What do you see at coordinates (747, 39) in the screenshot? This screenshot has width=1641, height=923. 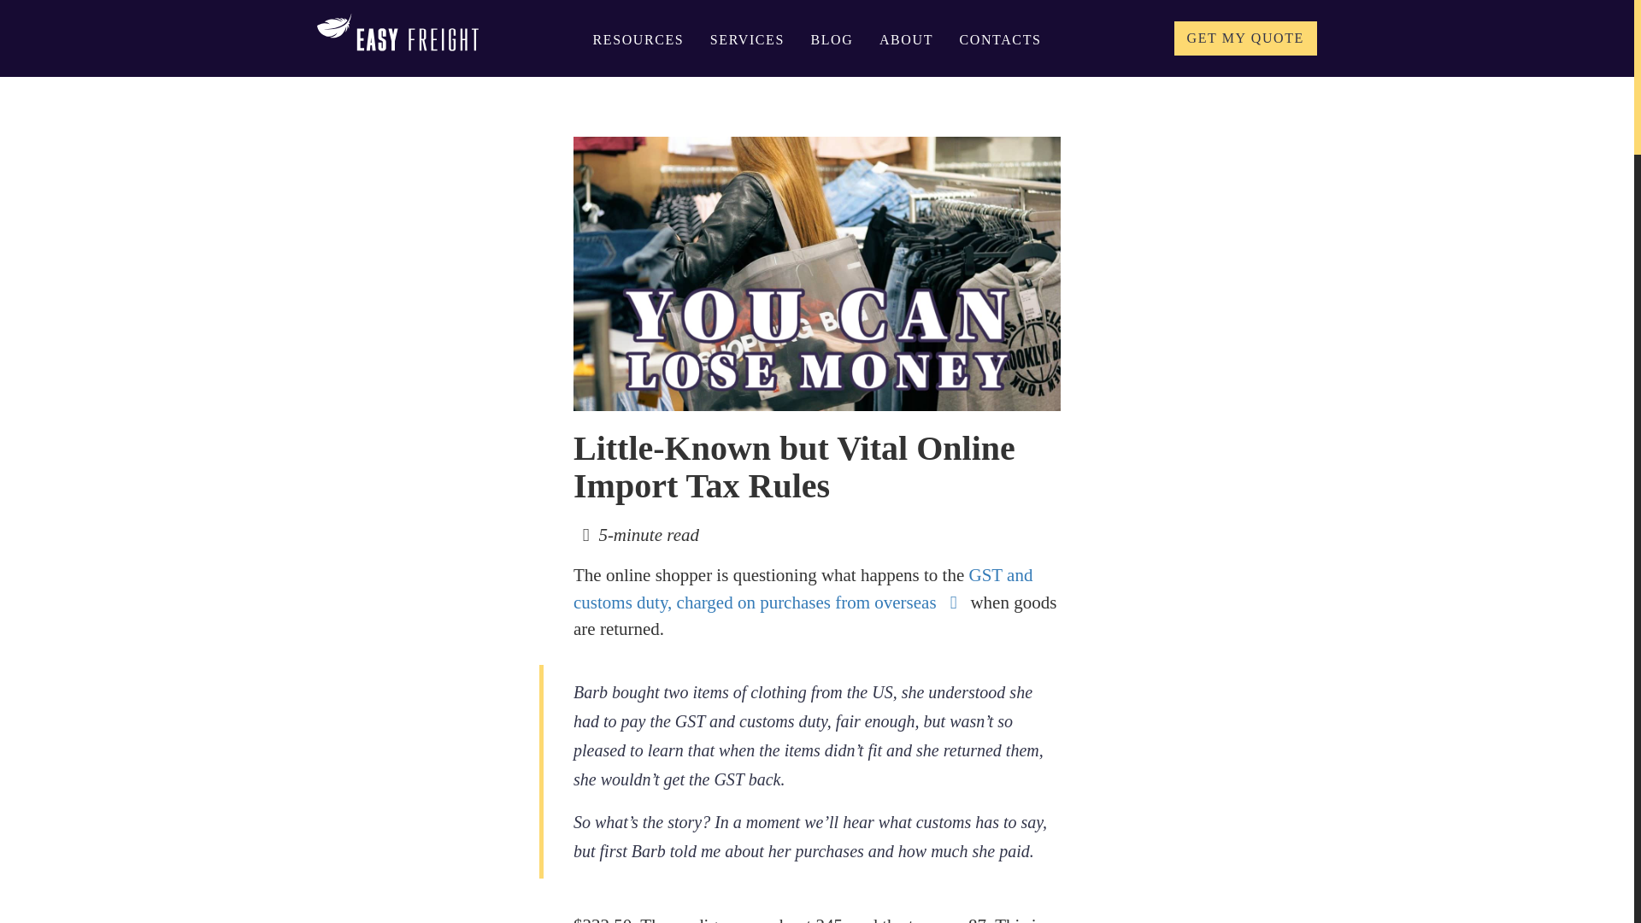 I see `SERVICES` at bounding box center [747, 39].